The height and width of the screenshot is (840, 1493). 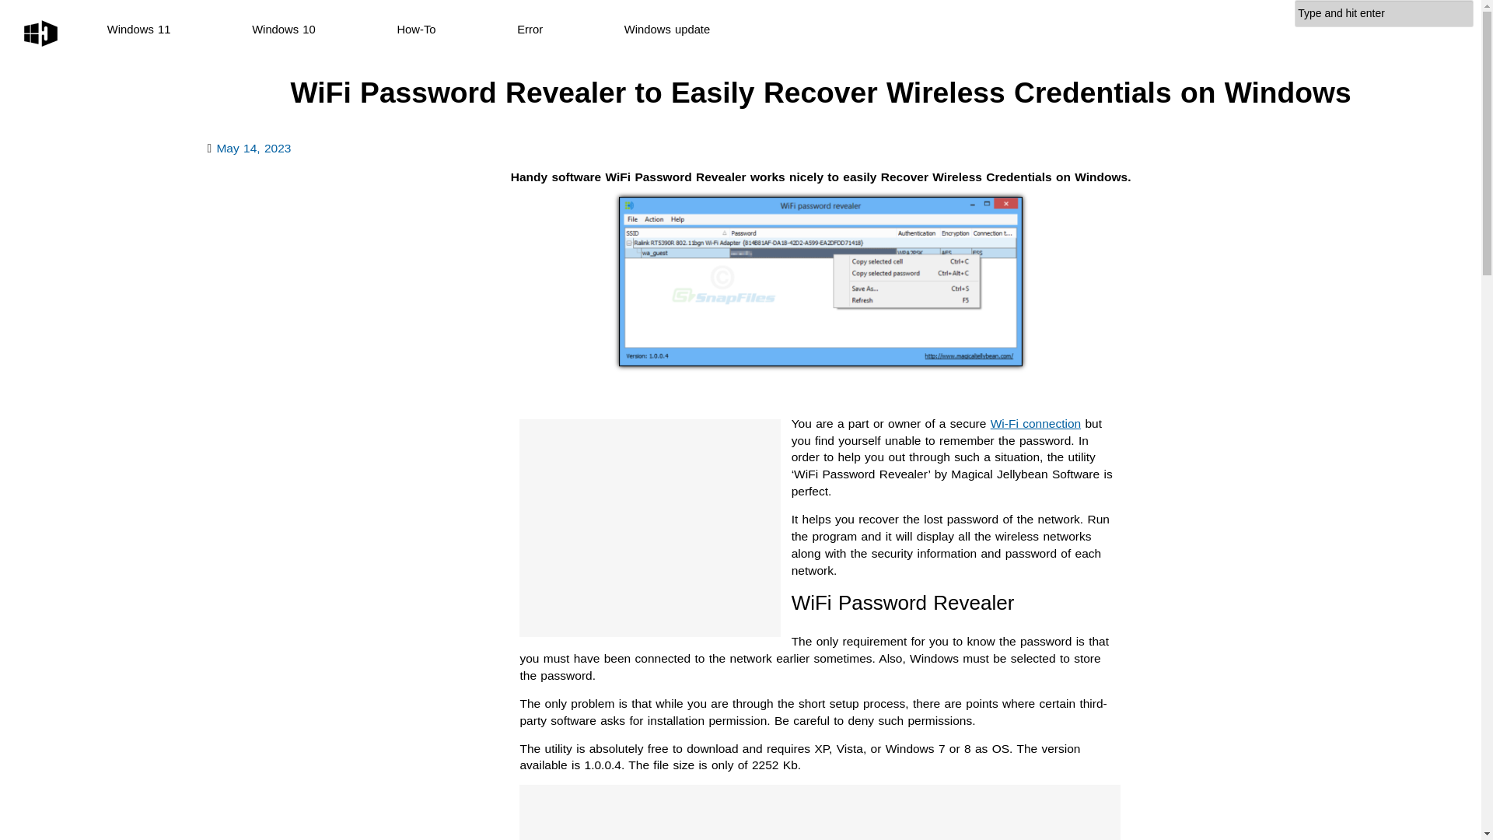 What do you see at coordinates (1036, 423) in the screenshot?
I see `Wi-Fi connection` at bounding box center [1036, 423].